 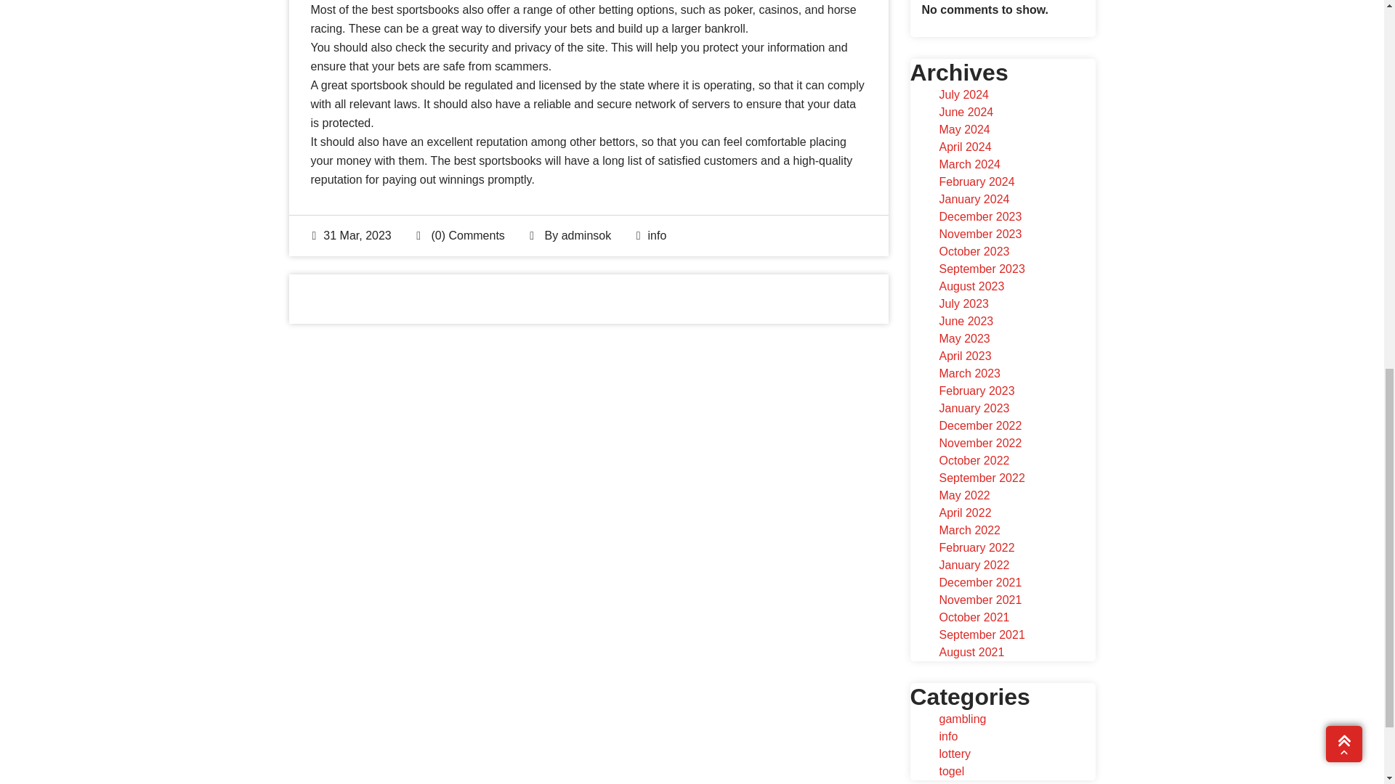 What do you see at coordinates (963, 303) in the screenshot?
I see `July 2023` at bounding box center [963, 303].